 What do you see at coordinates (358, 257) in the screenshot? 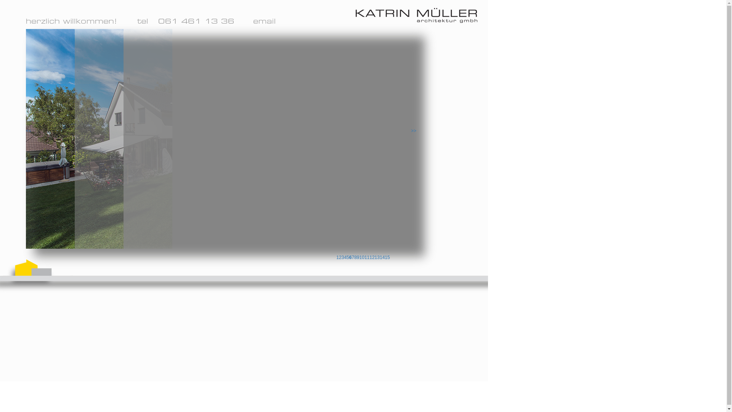
I see `8` at bounding box center [358, 257].